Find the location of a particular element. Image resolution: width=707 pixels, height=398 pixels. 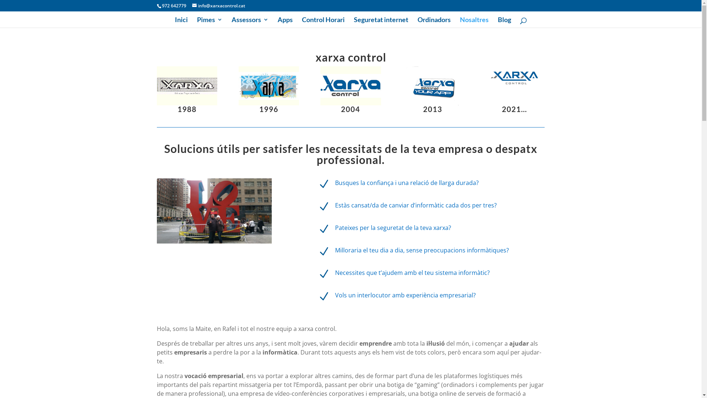

Control Horari is located at coordinates (323, 22).